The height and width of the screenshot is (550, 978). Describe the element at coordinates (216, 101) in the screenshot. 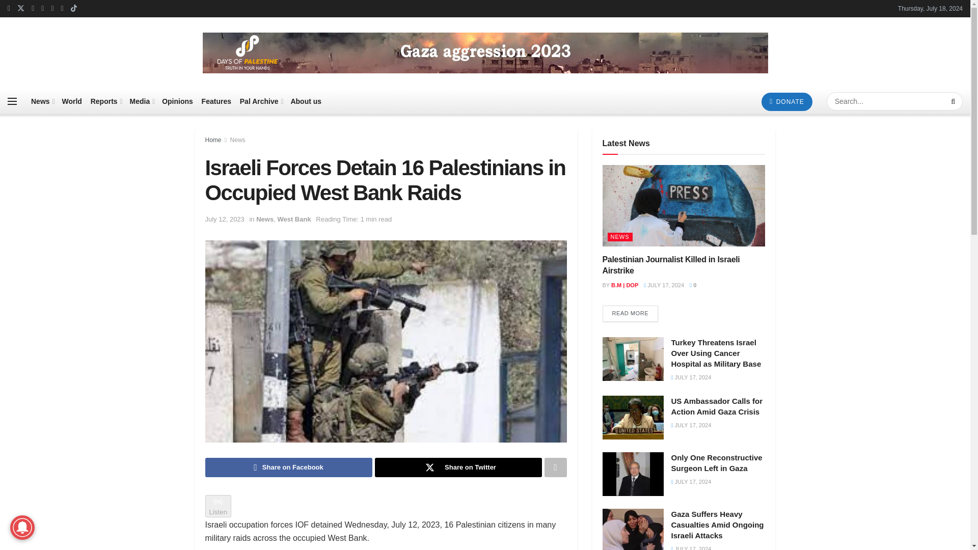

I see `Features` at that location.